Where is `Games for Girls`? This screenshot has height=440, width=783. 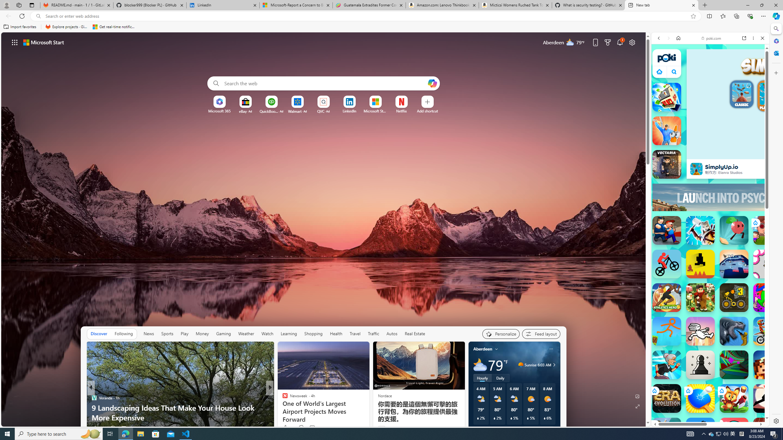
Games for Girls is located at coordinates (710, 229).